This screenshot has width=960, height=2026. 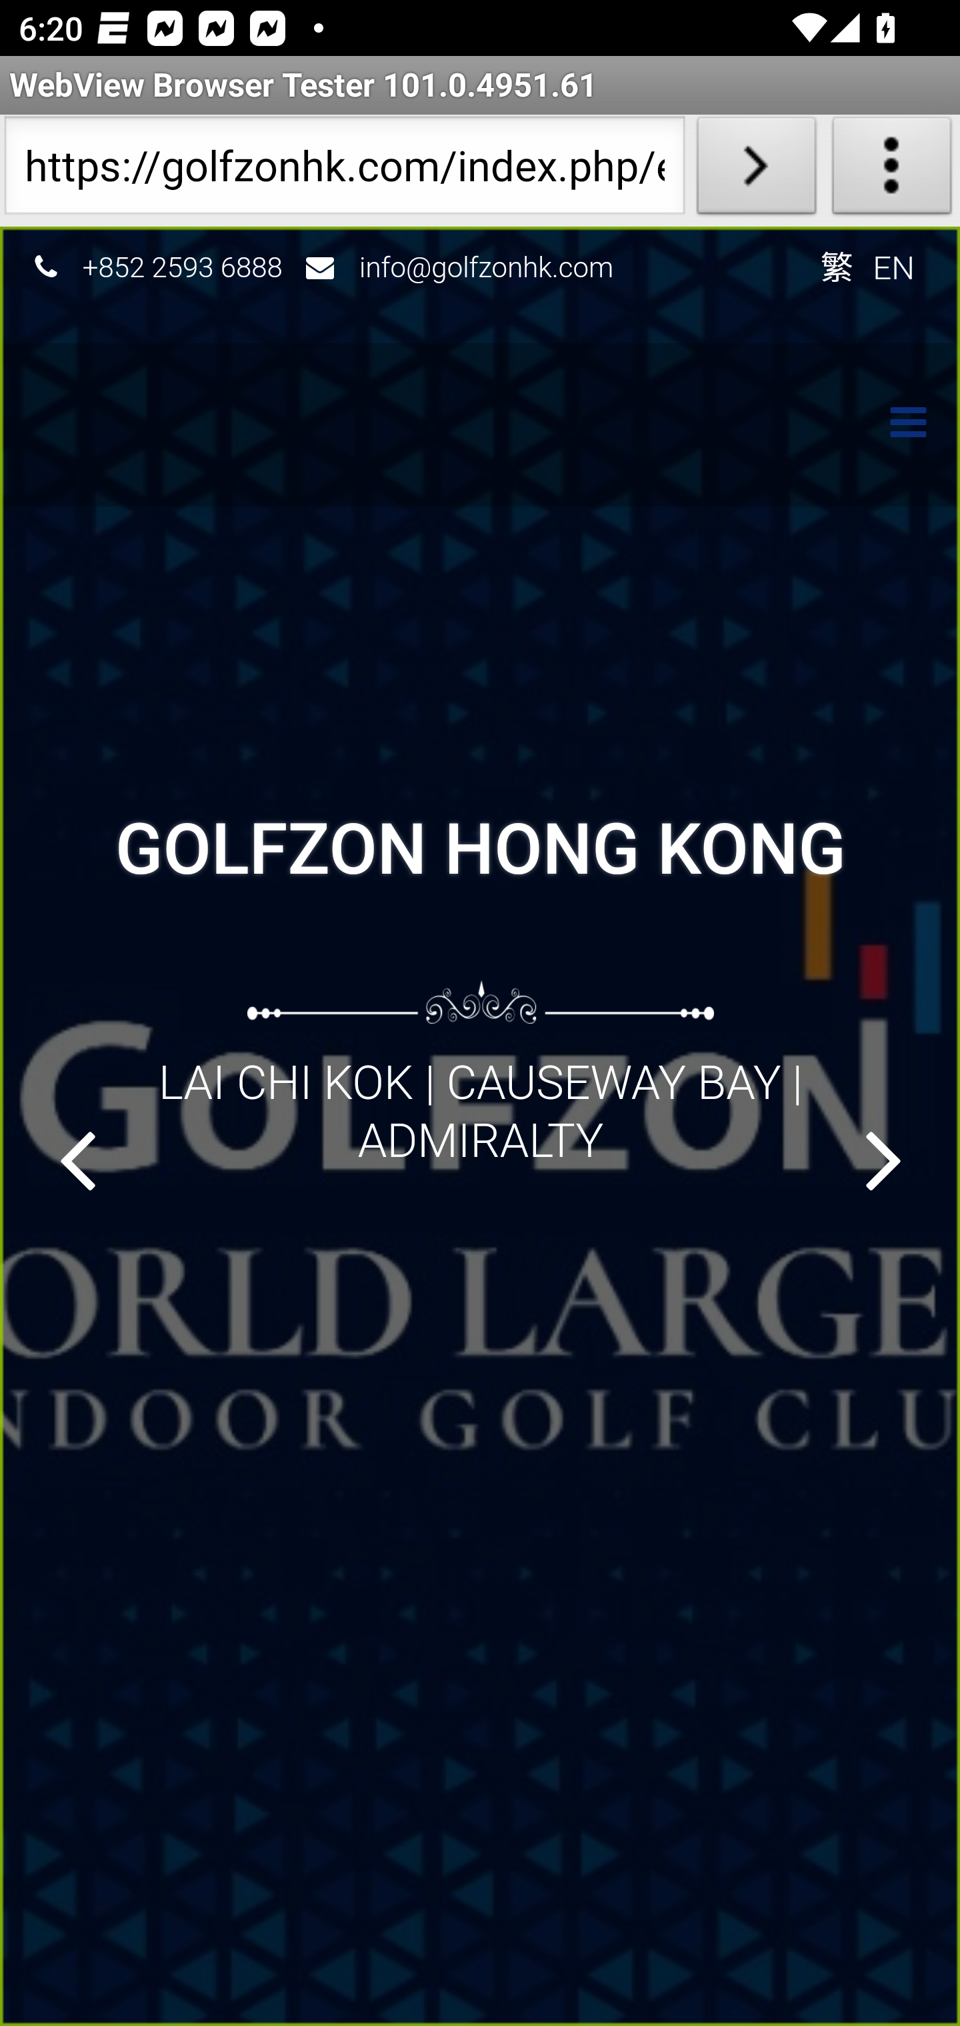 I want to click on Load URL, so click(x=756, y=171).